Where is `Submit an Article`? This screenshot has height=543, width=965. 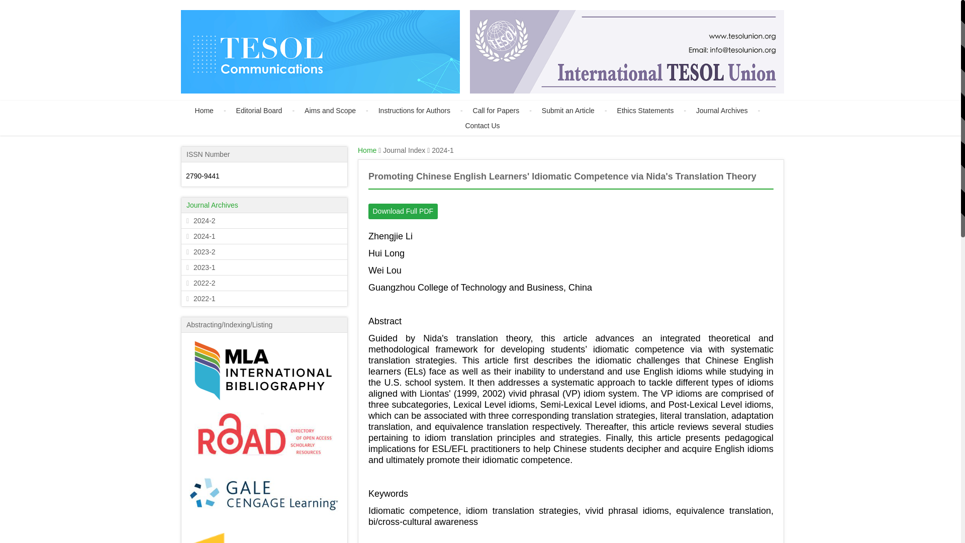
Submit an Article is located at coordinates (579, 111).